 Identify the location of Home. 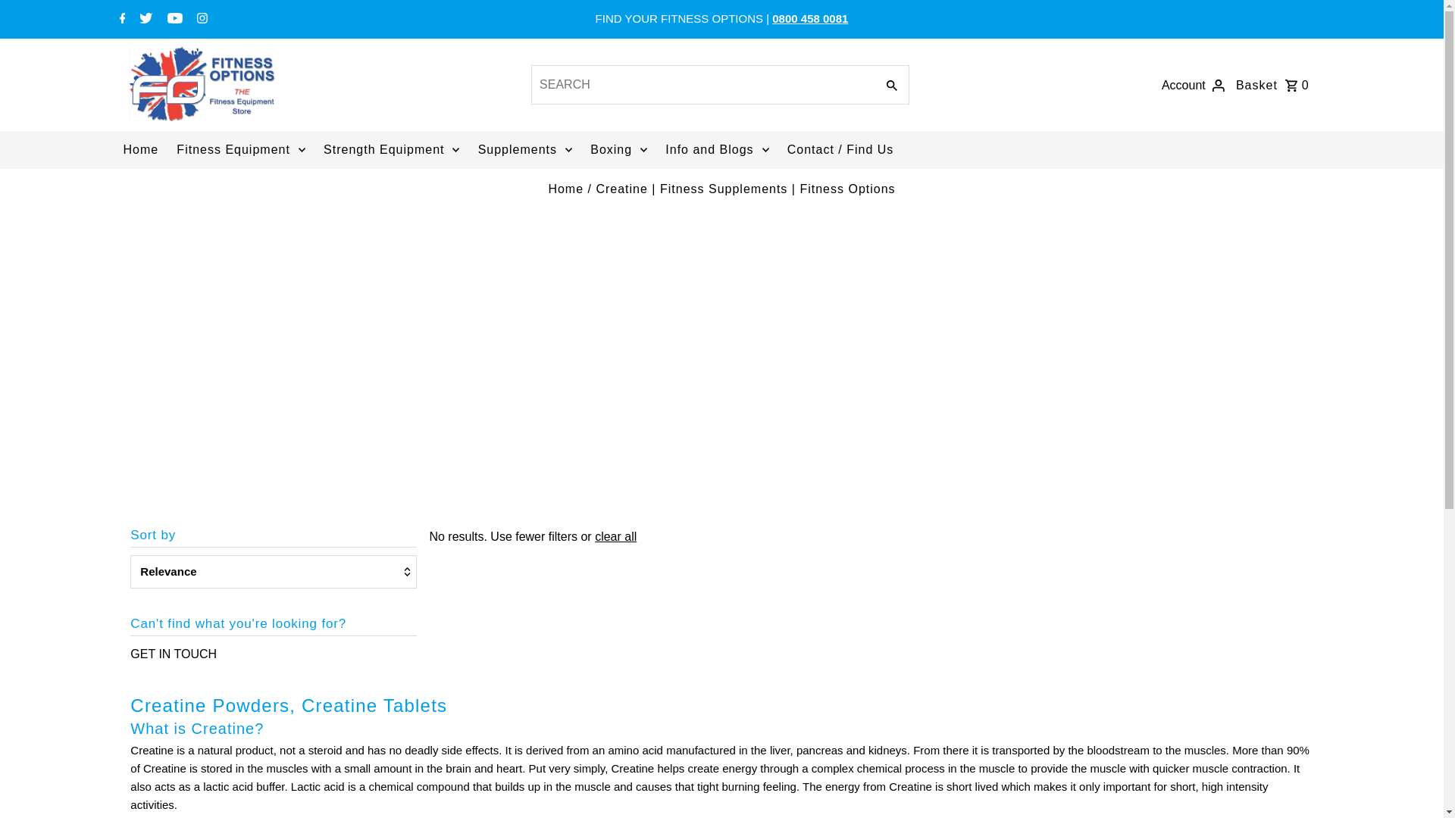
(139, 149).